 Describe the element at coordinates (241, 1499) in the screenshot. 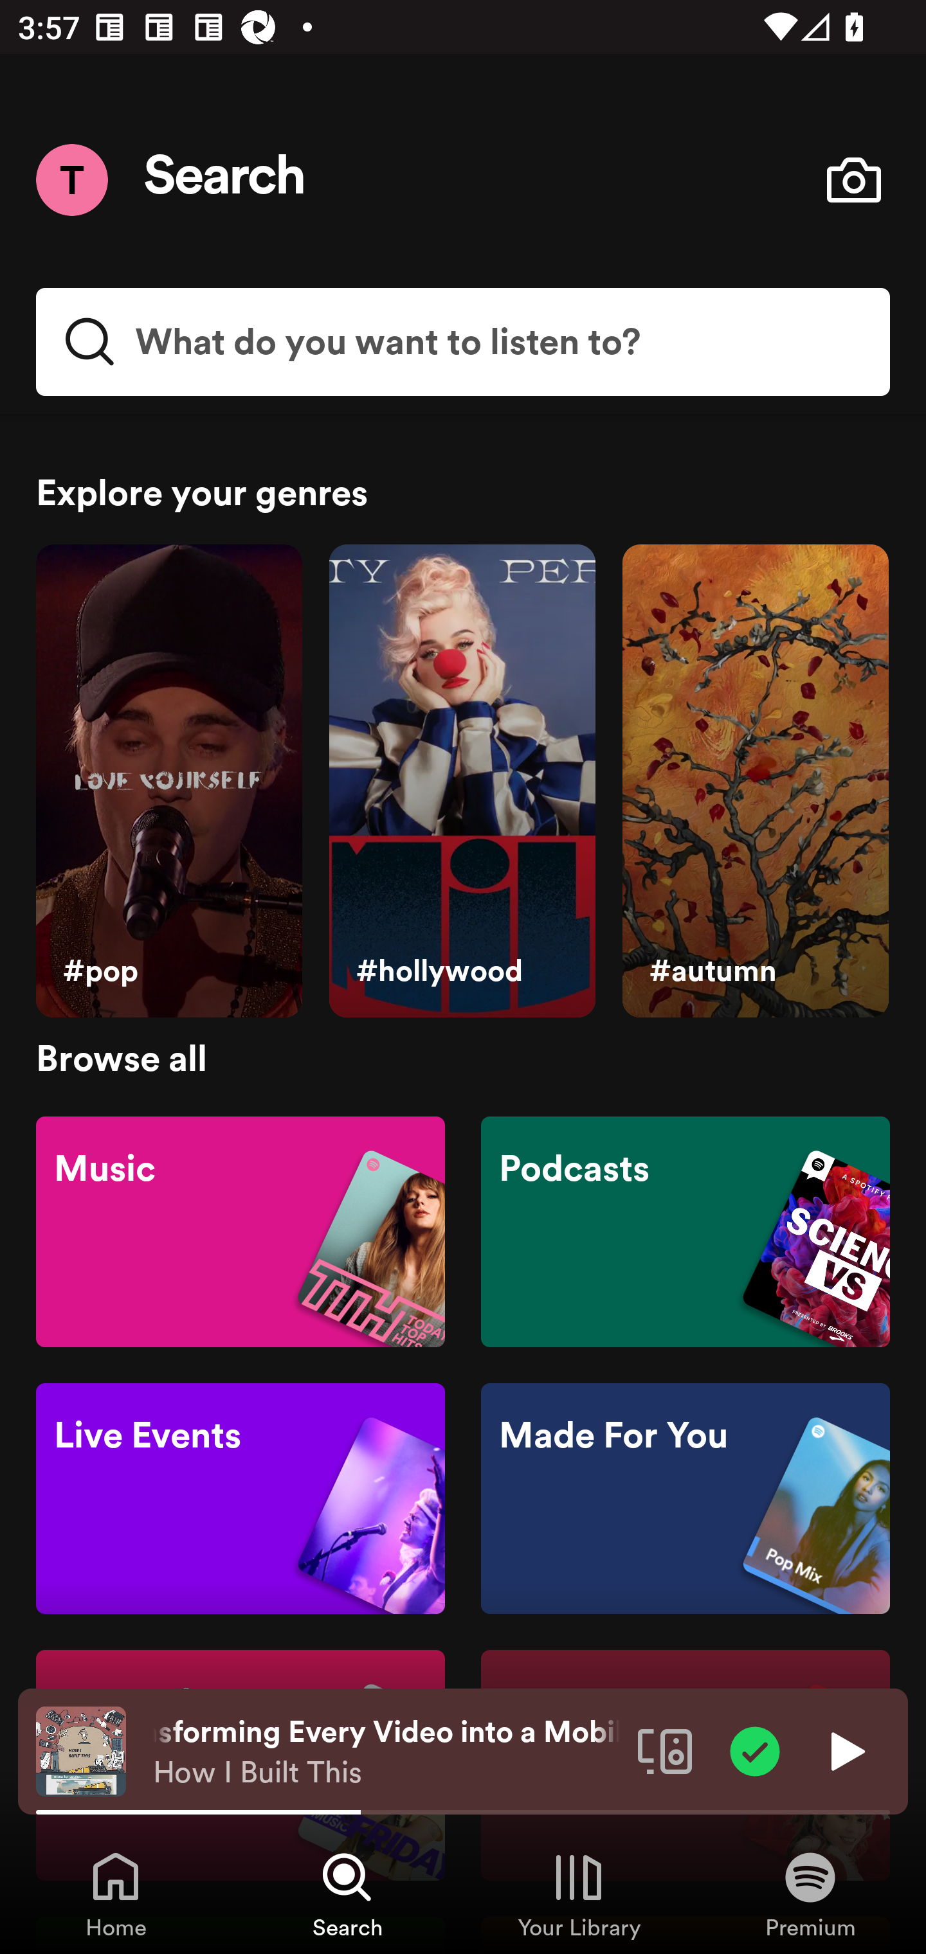

I see `Live Events` at that location.